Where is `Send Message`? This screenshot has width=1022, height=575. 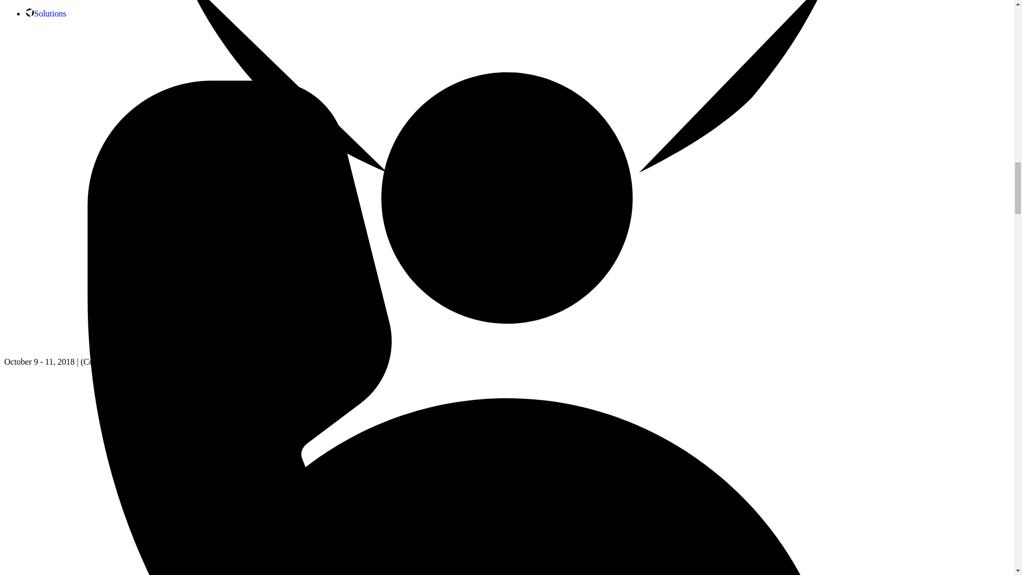 Send Message is located at coordinates (45, 298).